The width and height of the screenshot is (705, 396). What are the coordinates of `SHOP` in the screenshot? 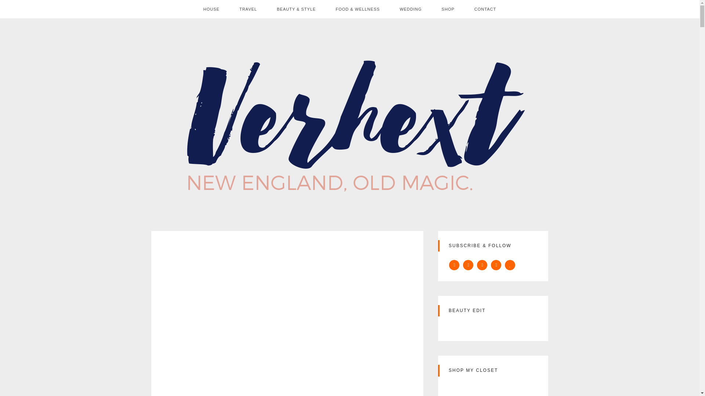 It's located at (448, 9).